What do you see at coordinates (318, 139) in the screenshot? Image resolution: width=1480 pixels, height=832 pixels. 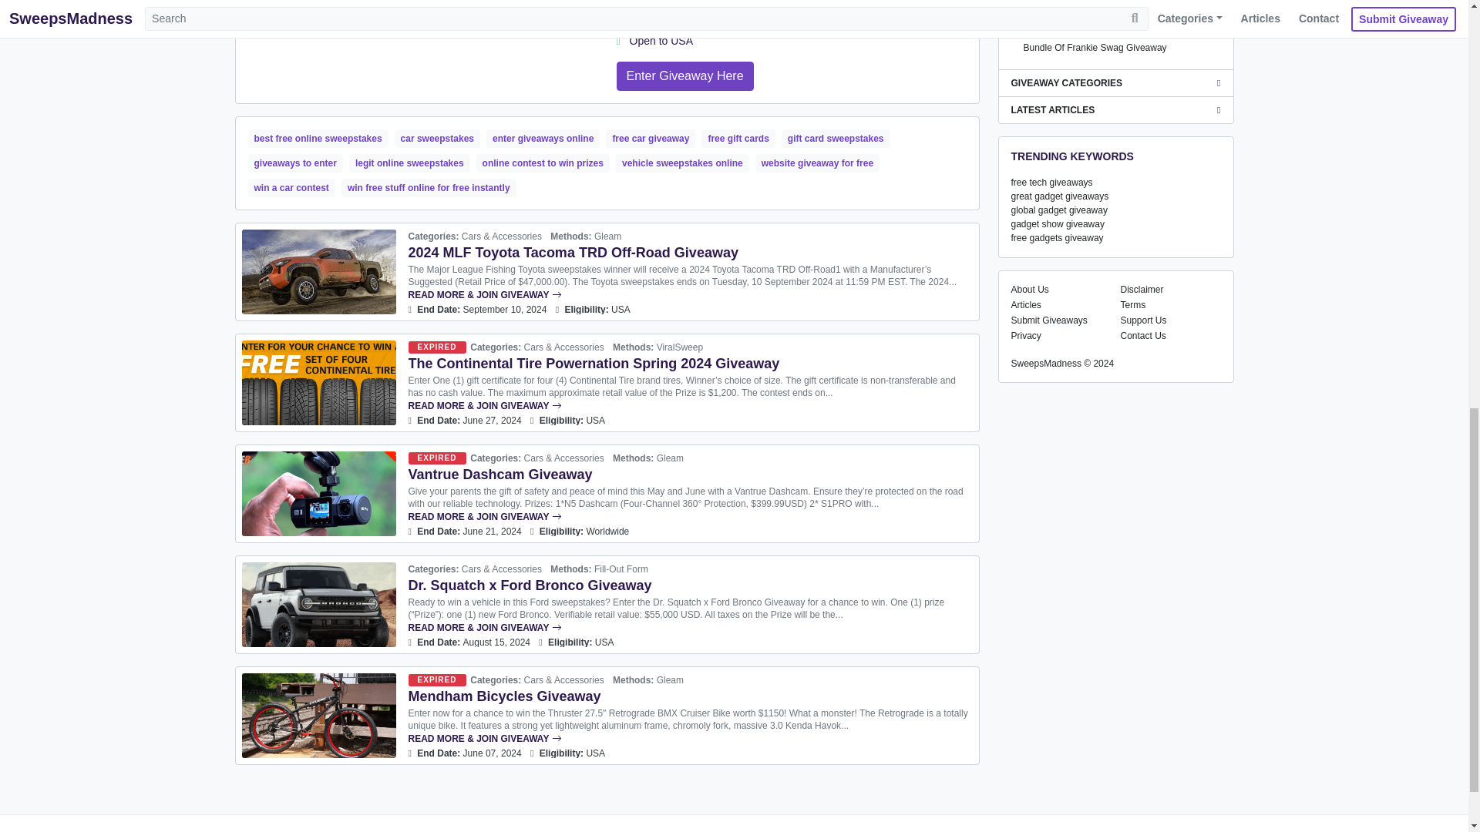 I see `best free online sweepstakes` at bounding box center [318, 139].